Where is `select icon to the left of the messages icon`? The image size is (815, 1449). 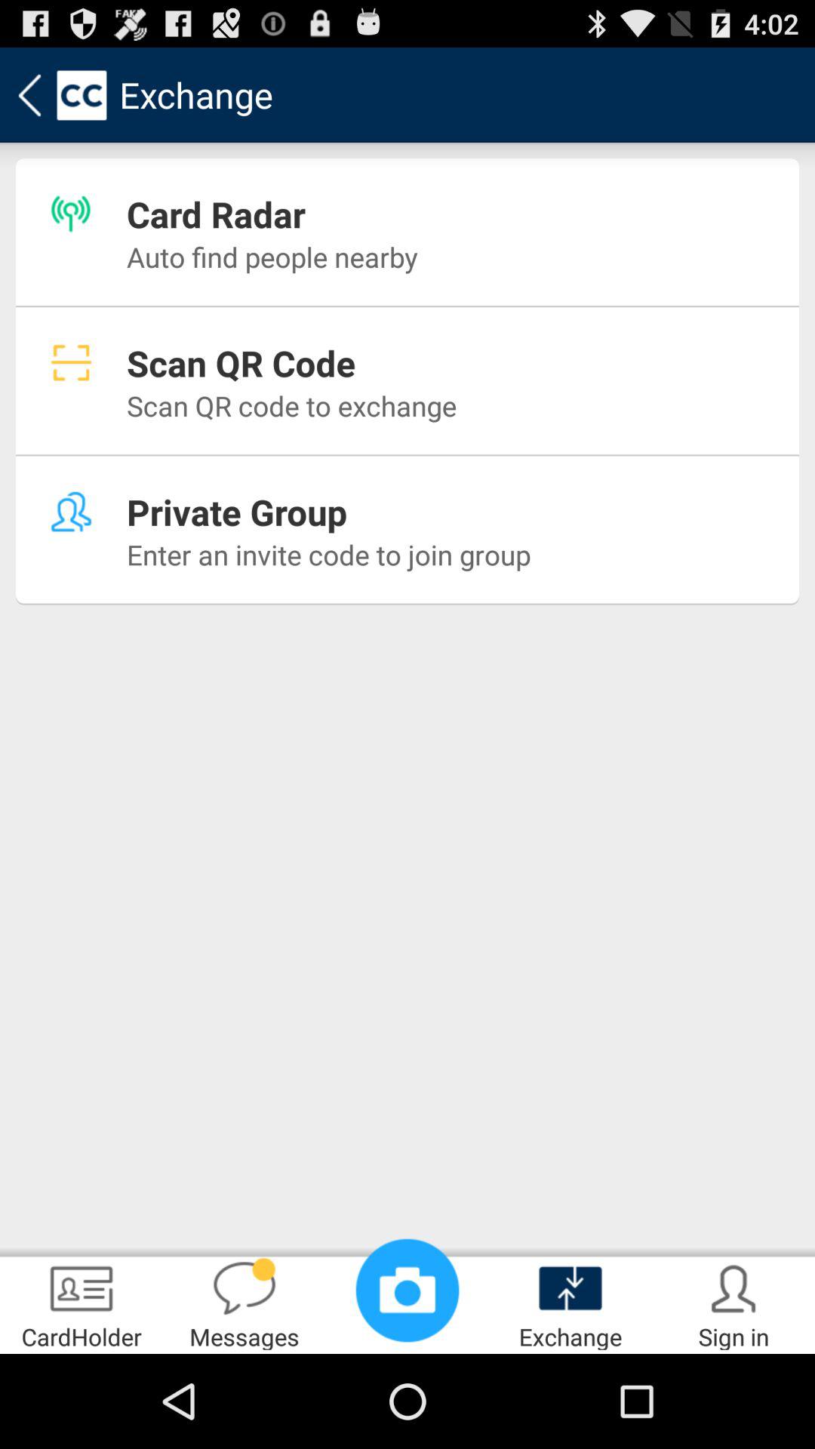 select icon to the left of the messages icon is located at coordinates (81, 1303).